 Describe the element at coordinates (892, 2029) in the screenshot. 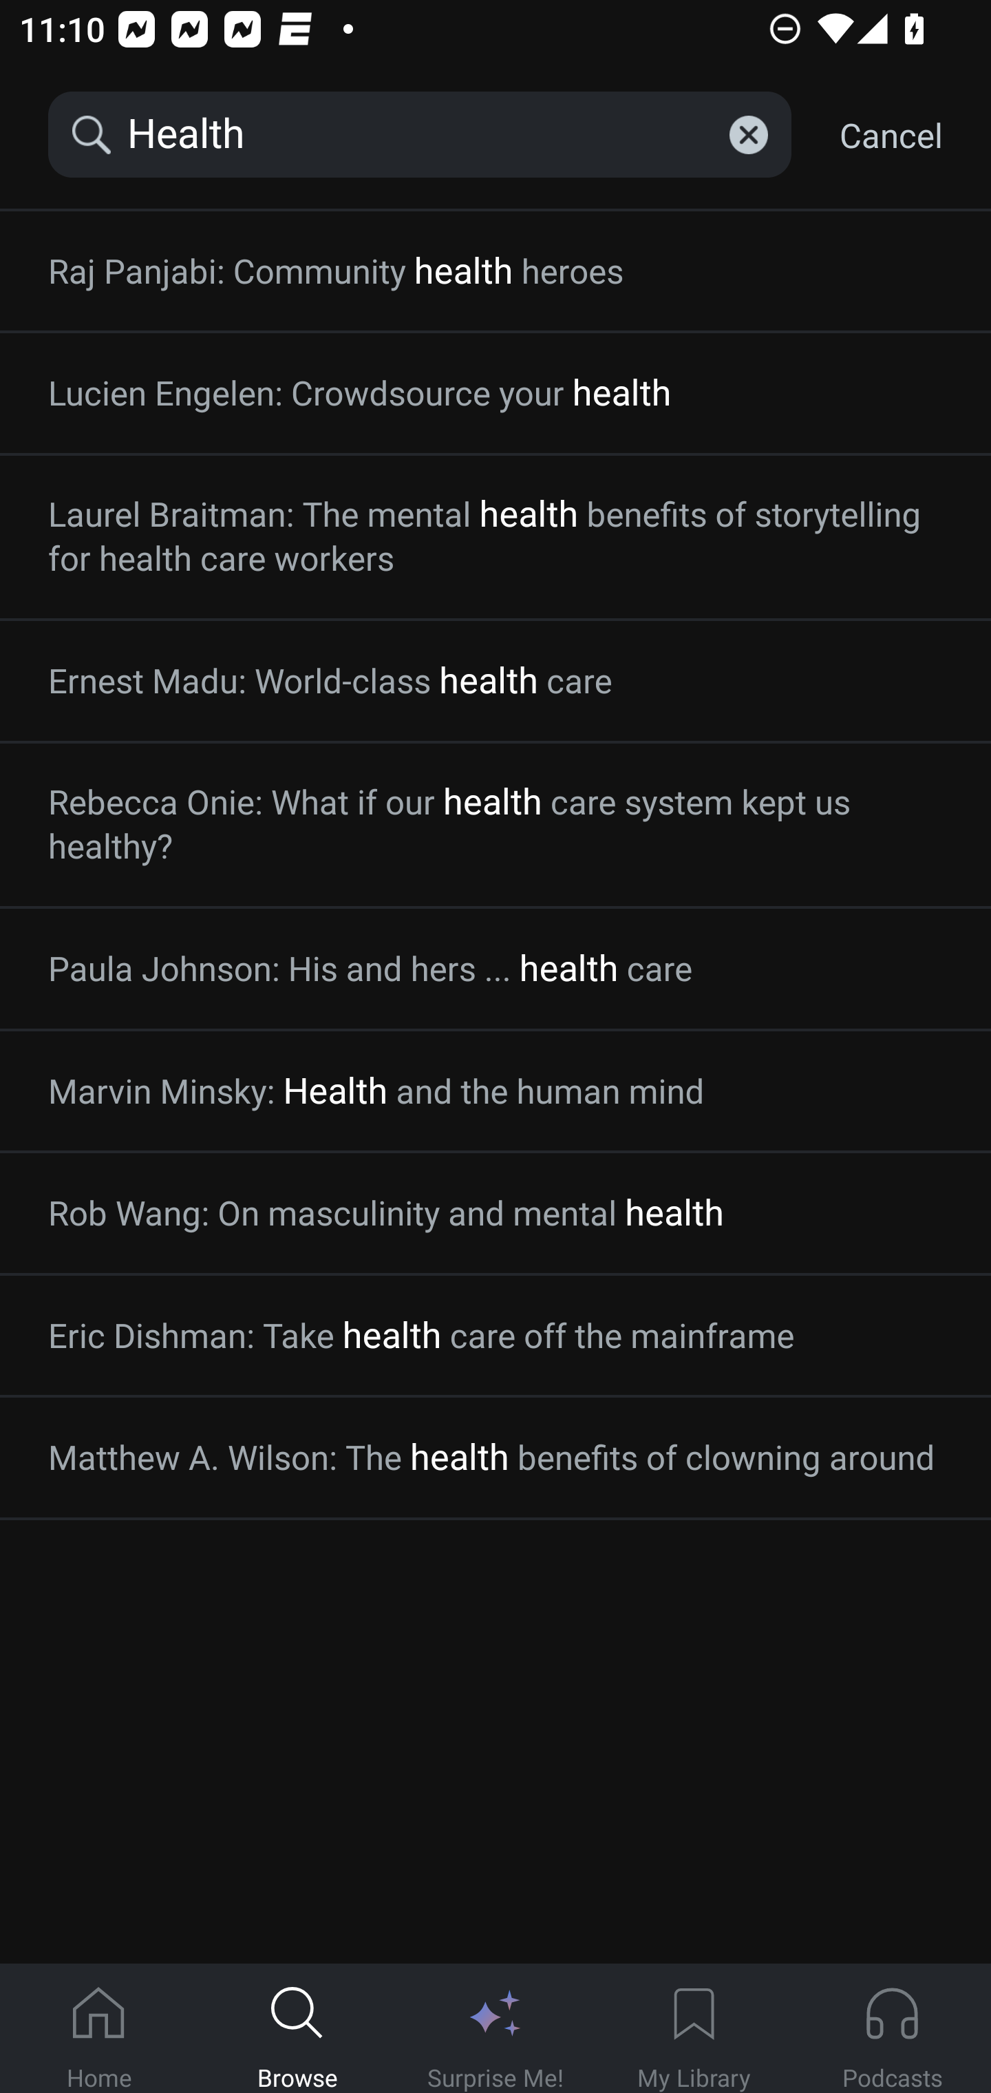

I see `Podcasts` at that location.